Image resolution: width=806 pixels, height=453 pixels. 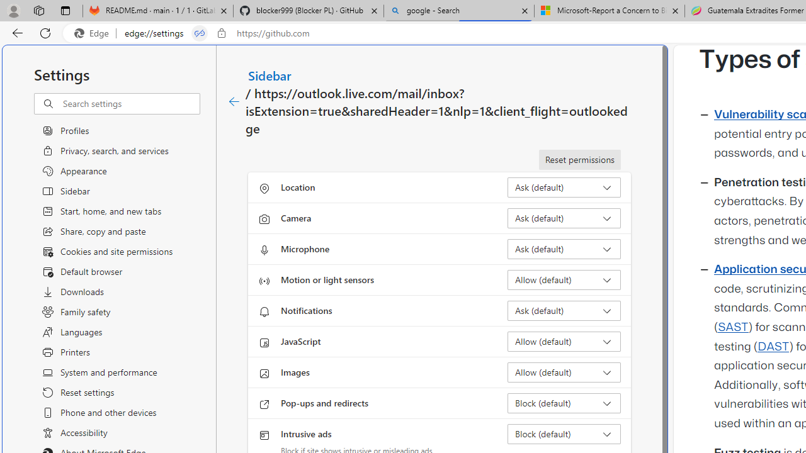 What do you see at coordinates (38, 10) in the screenshot?
I see `Workspaces` at bounding box center [38, 10].